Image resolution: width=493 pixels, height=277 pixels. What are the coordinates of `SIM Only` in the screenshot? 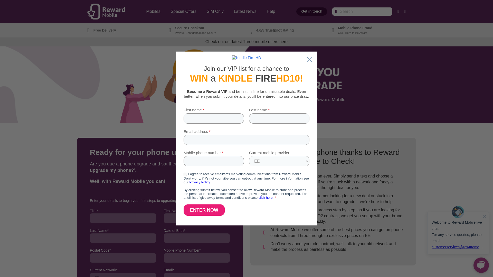 It's located at (215, 11).